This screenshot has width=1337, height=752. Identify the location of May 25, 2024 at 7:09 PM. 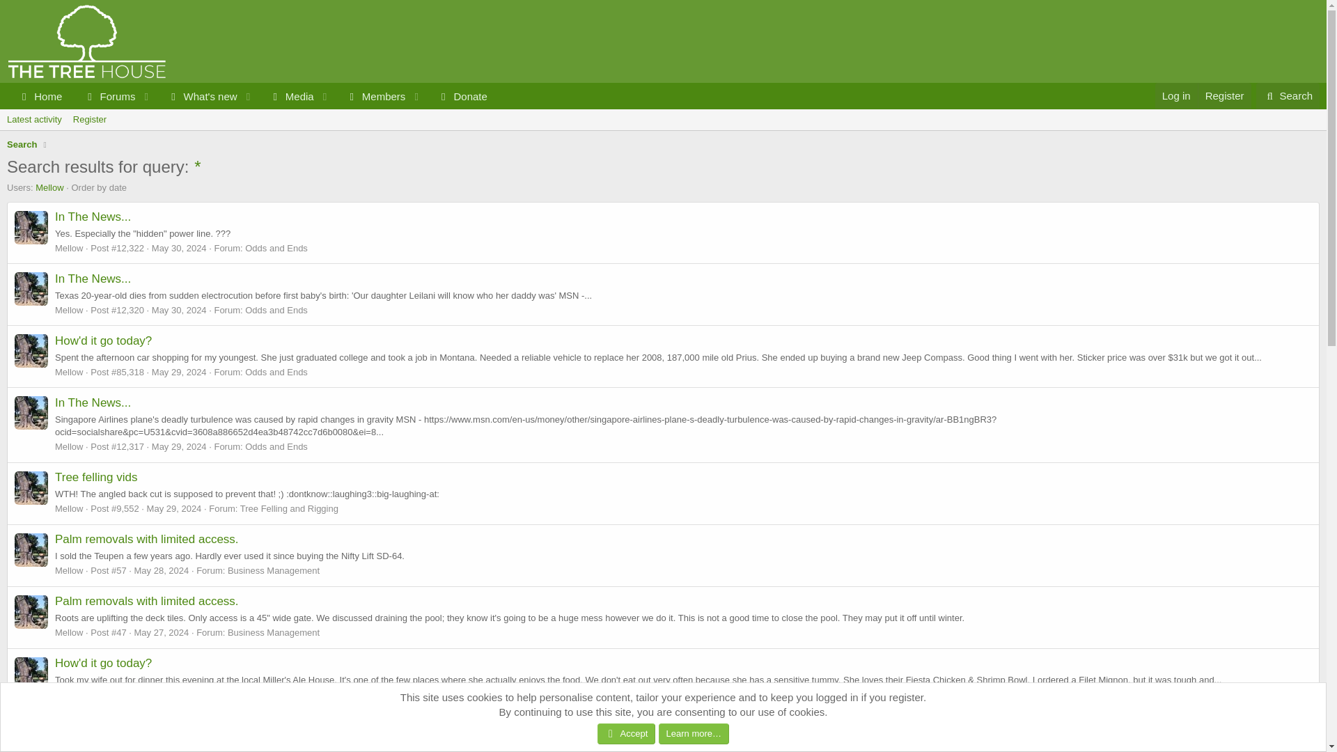
(174, 508).